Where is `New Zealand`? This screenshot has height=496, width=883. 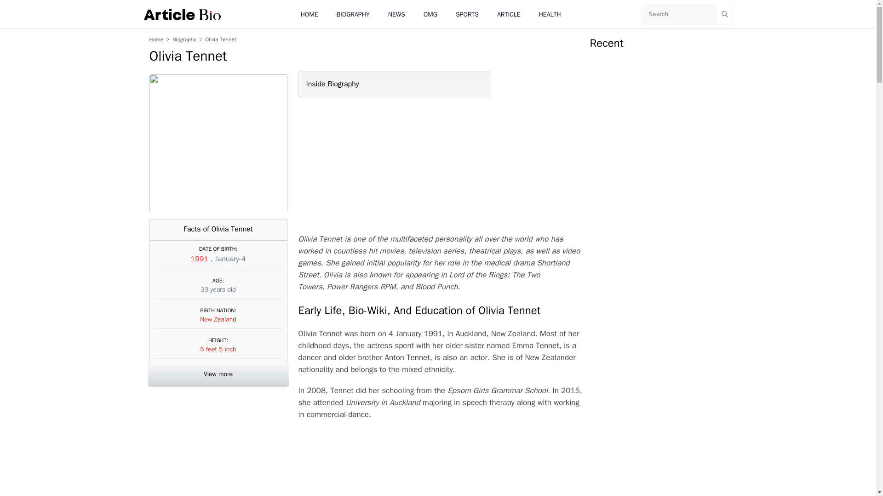
New Zealand is located at coordinates (218, 319).